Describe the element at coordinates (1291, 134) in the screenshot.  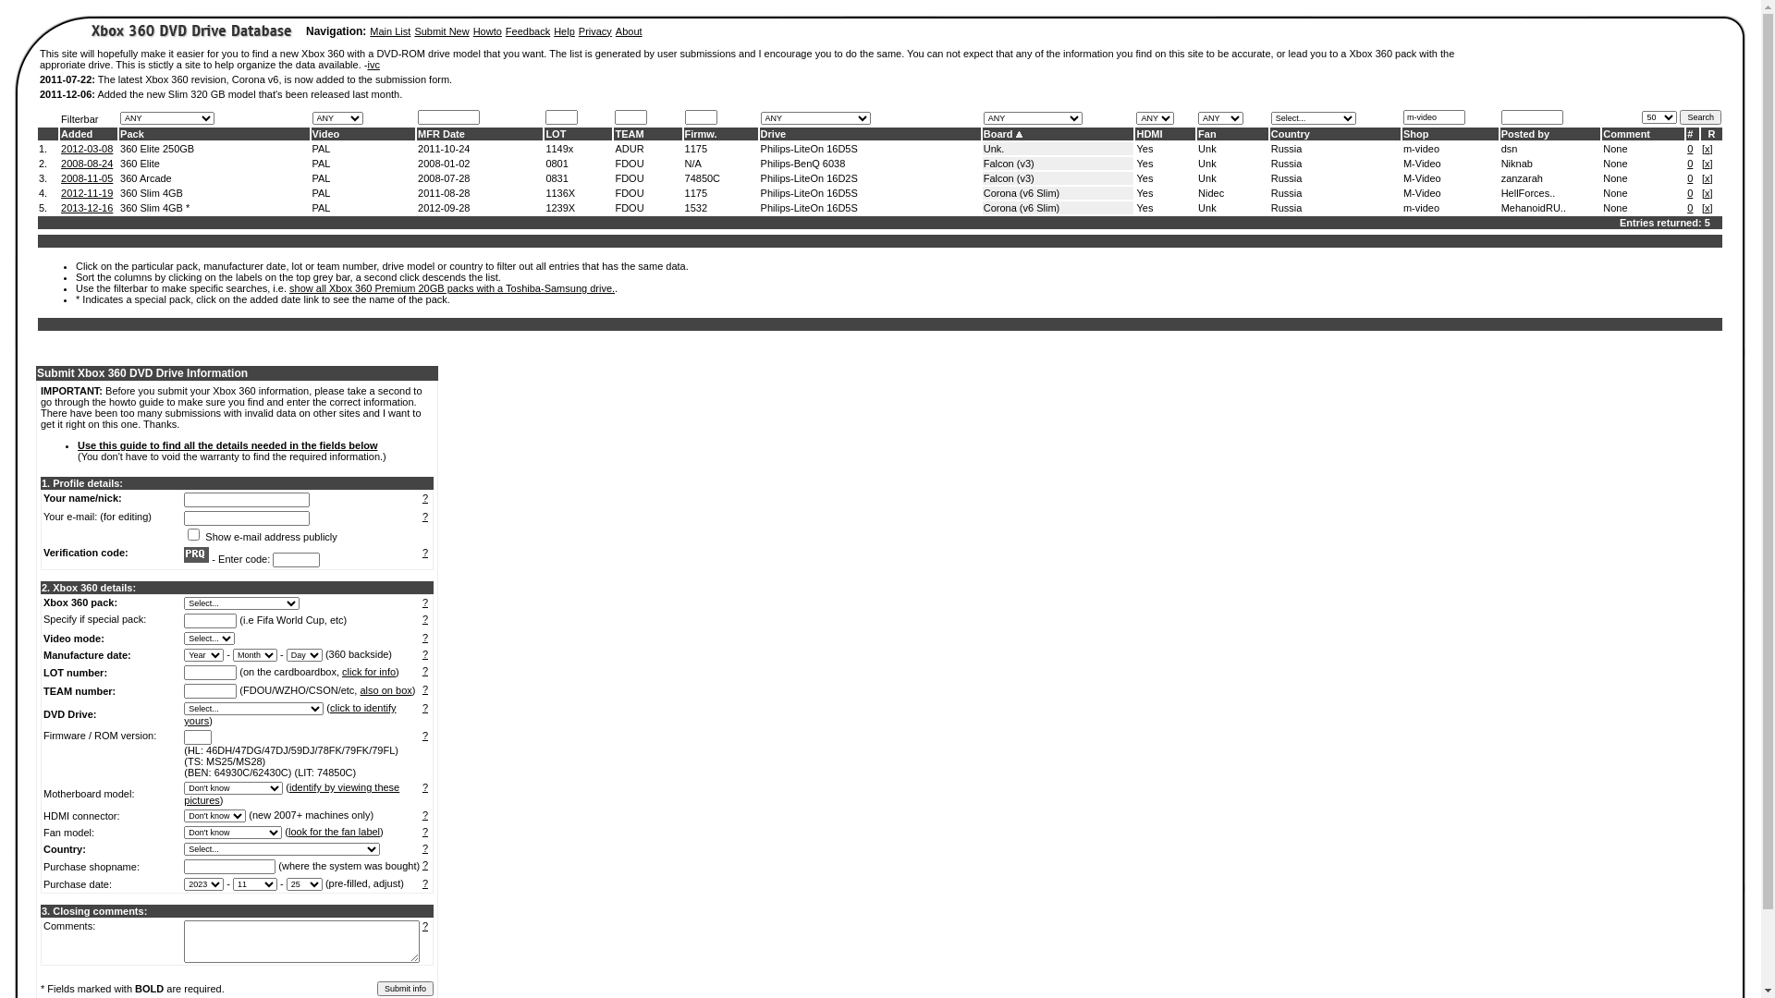
I see `Country` at that location.